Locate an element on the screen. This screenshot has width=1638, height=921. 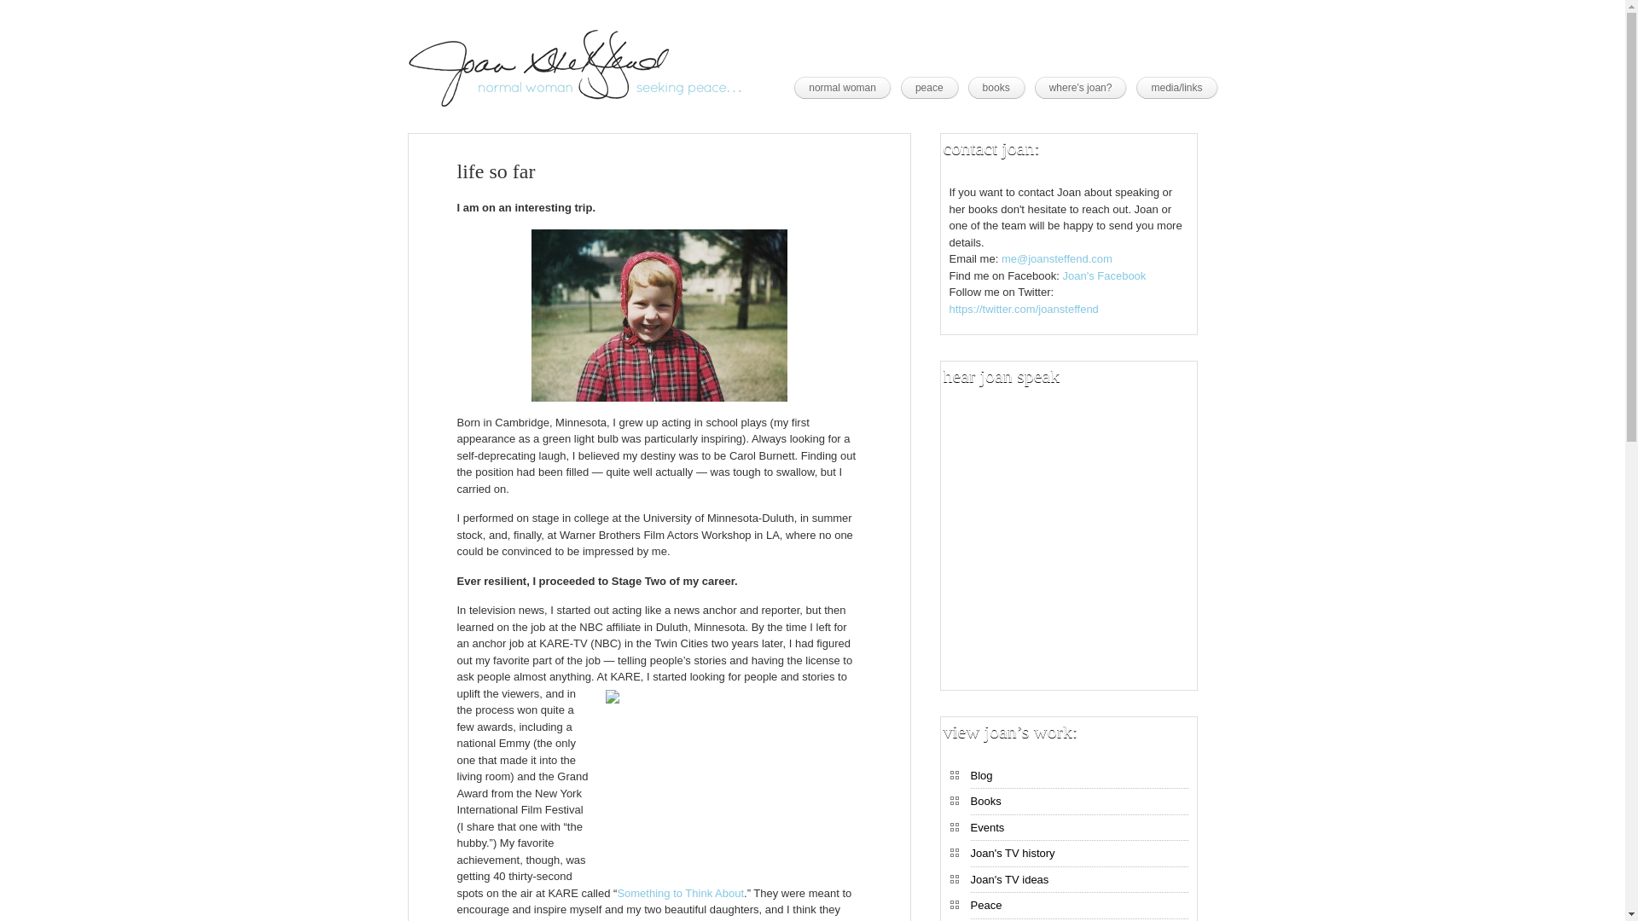
Peace is located at coordinates (1080, 907).